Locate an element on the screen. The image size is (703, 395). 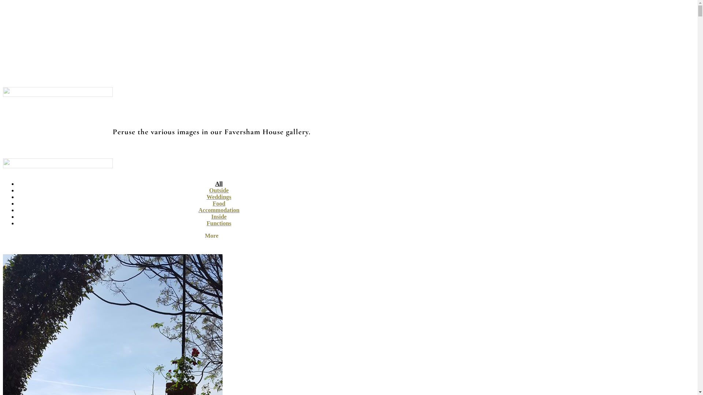
Weddings is located at coordinates (219, 197).